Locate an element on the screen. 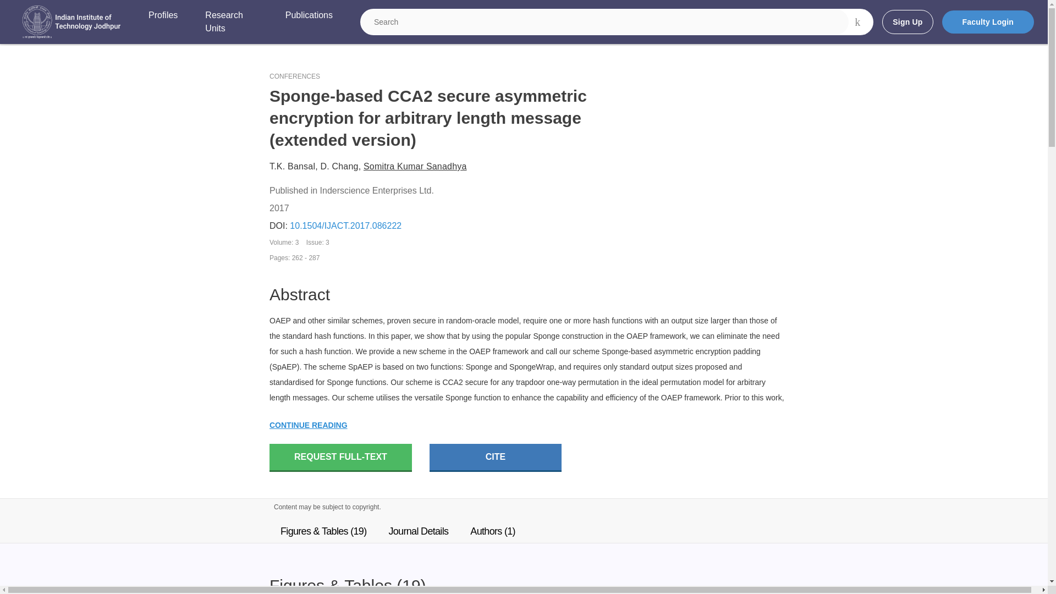 The image size is (1056, 594). Journal Details is located at coordinates (418, 531).